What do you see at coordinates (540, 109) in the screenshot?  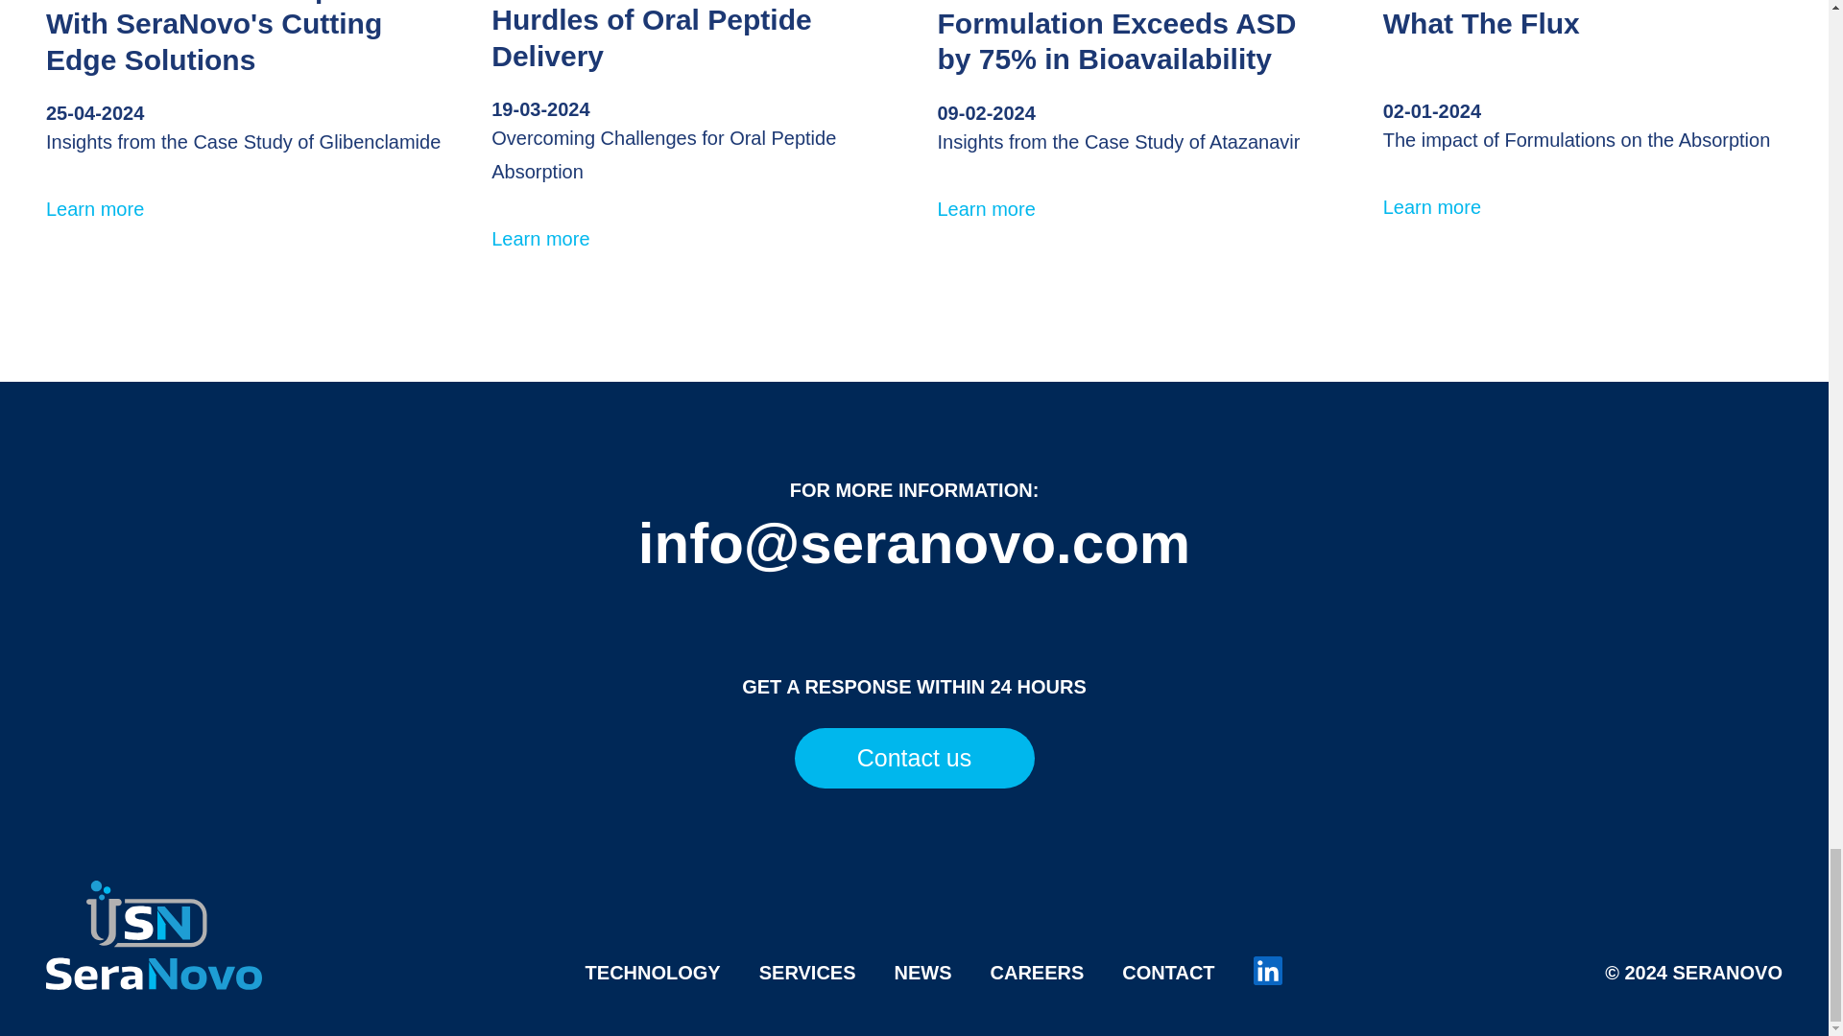 I see `19-03-2024` at bounding box center [540, 109].